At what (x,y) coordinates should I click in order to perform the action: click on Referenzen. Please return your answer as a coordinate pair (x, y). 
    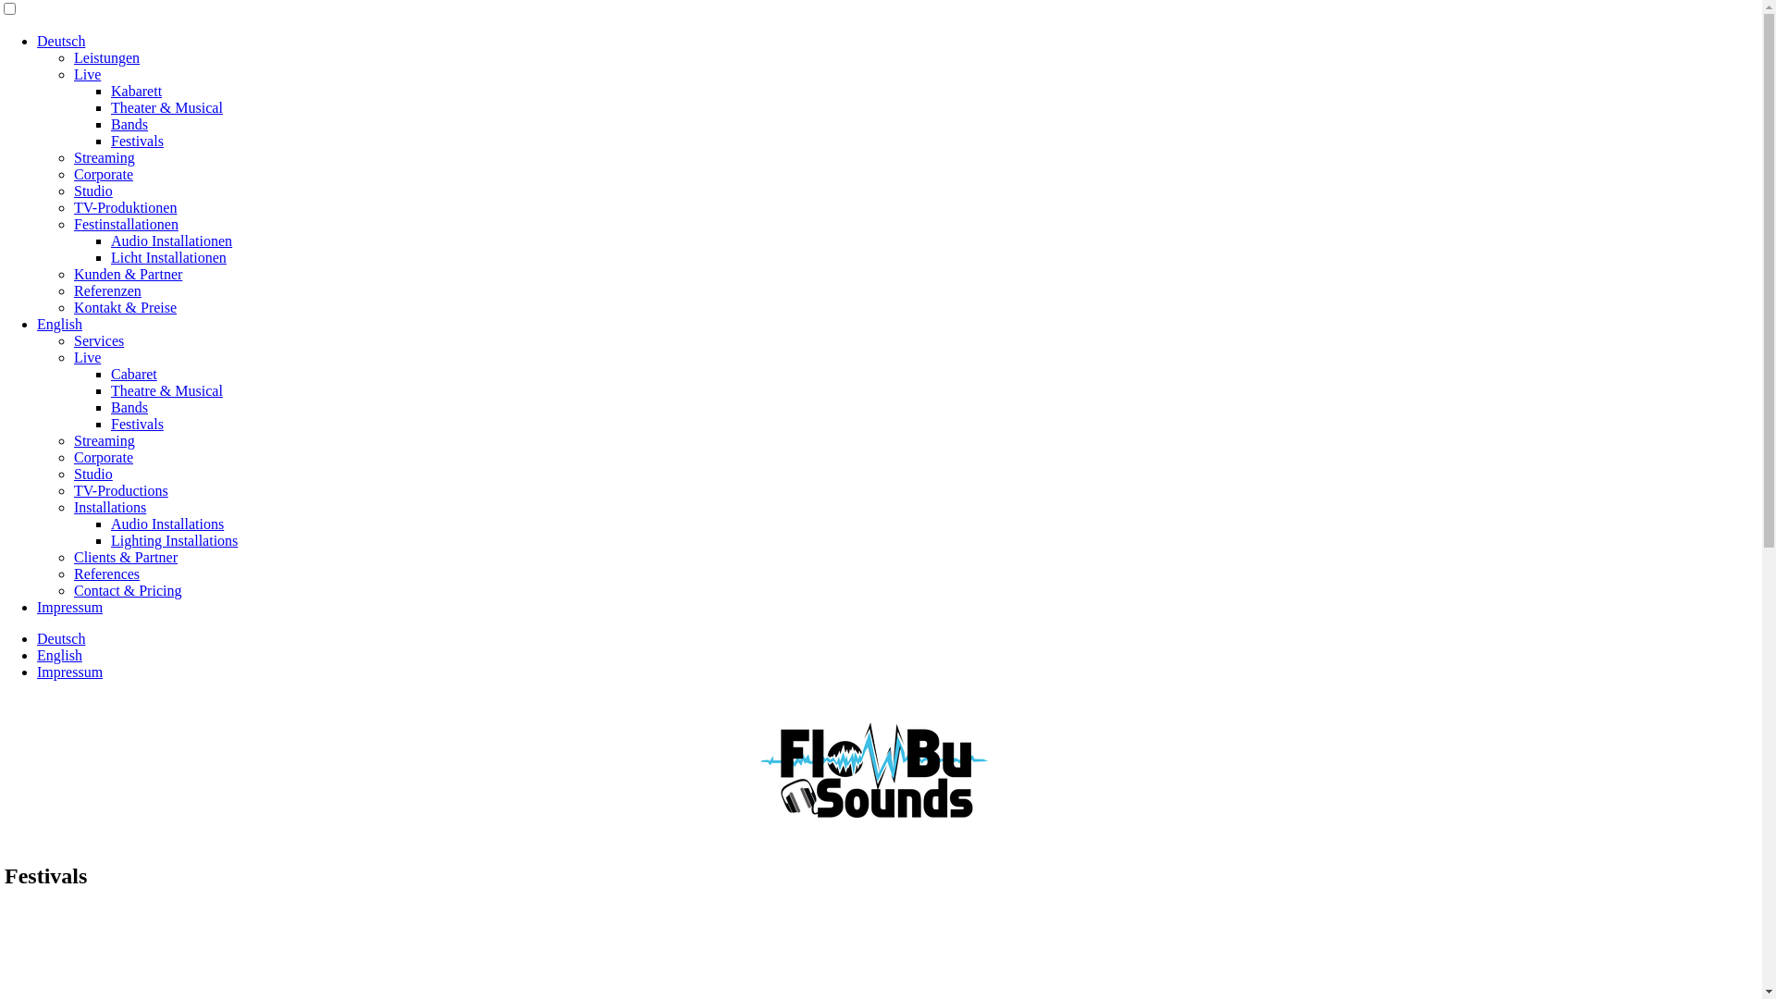
    Looking at the image, I should click on (107, 290).